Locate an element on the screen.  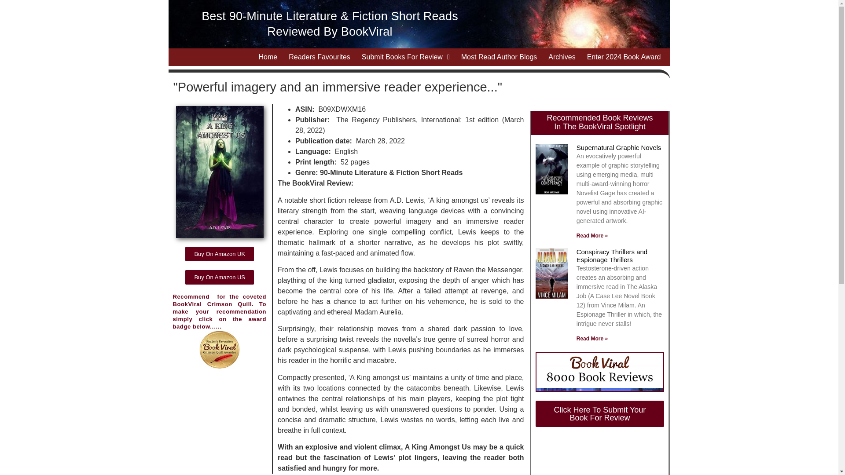
Archives is located at coordinates (562, 57).